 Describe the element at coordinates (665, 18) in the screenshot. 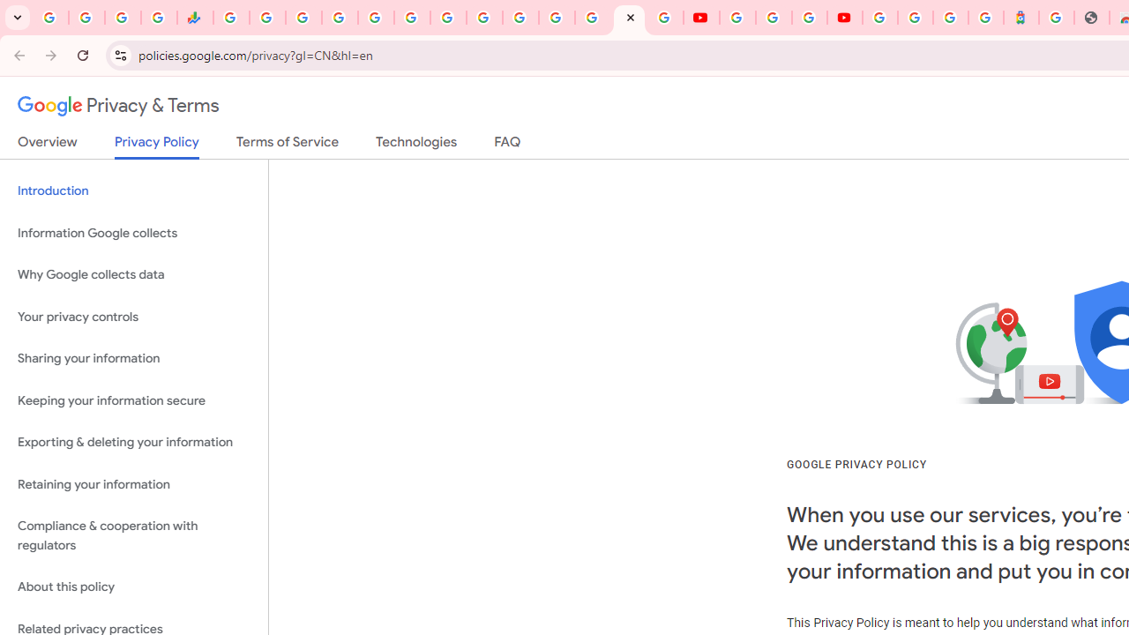

I see `Privacy Checkup` at that location.